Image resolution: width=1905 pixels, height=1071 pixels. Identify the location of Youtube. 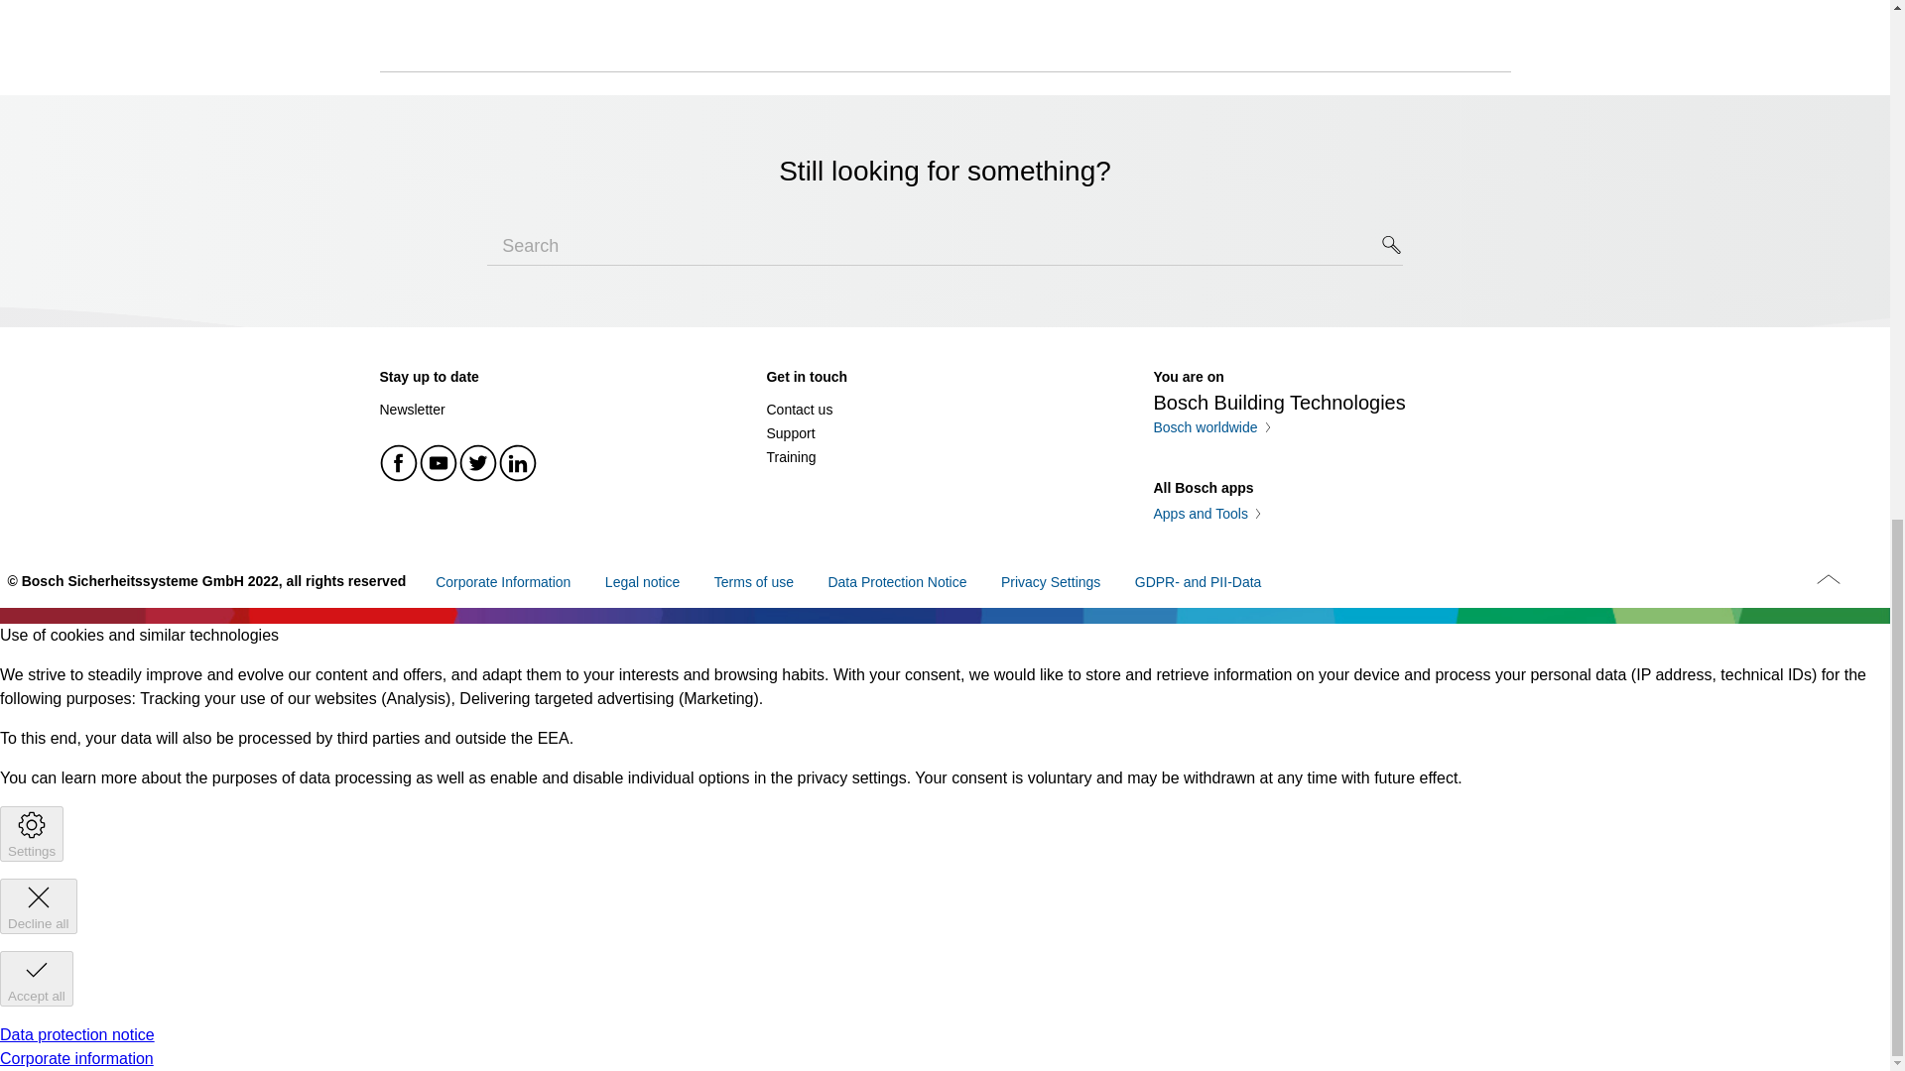
(439, 462).